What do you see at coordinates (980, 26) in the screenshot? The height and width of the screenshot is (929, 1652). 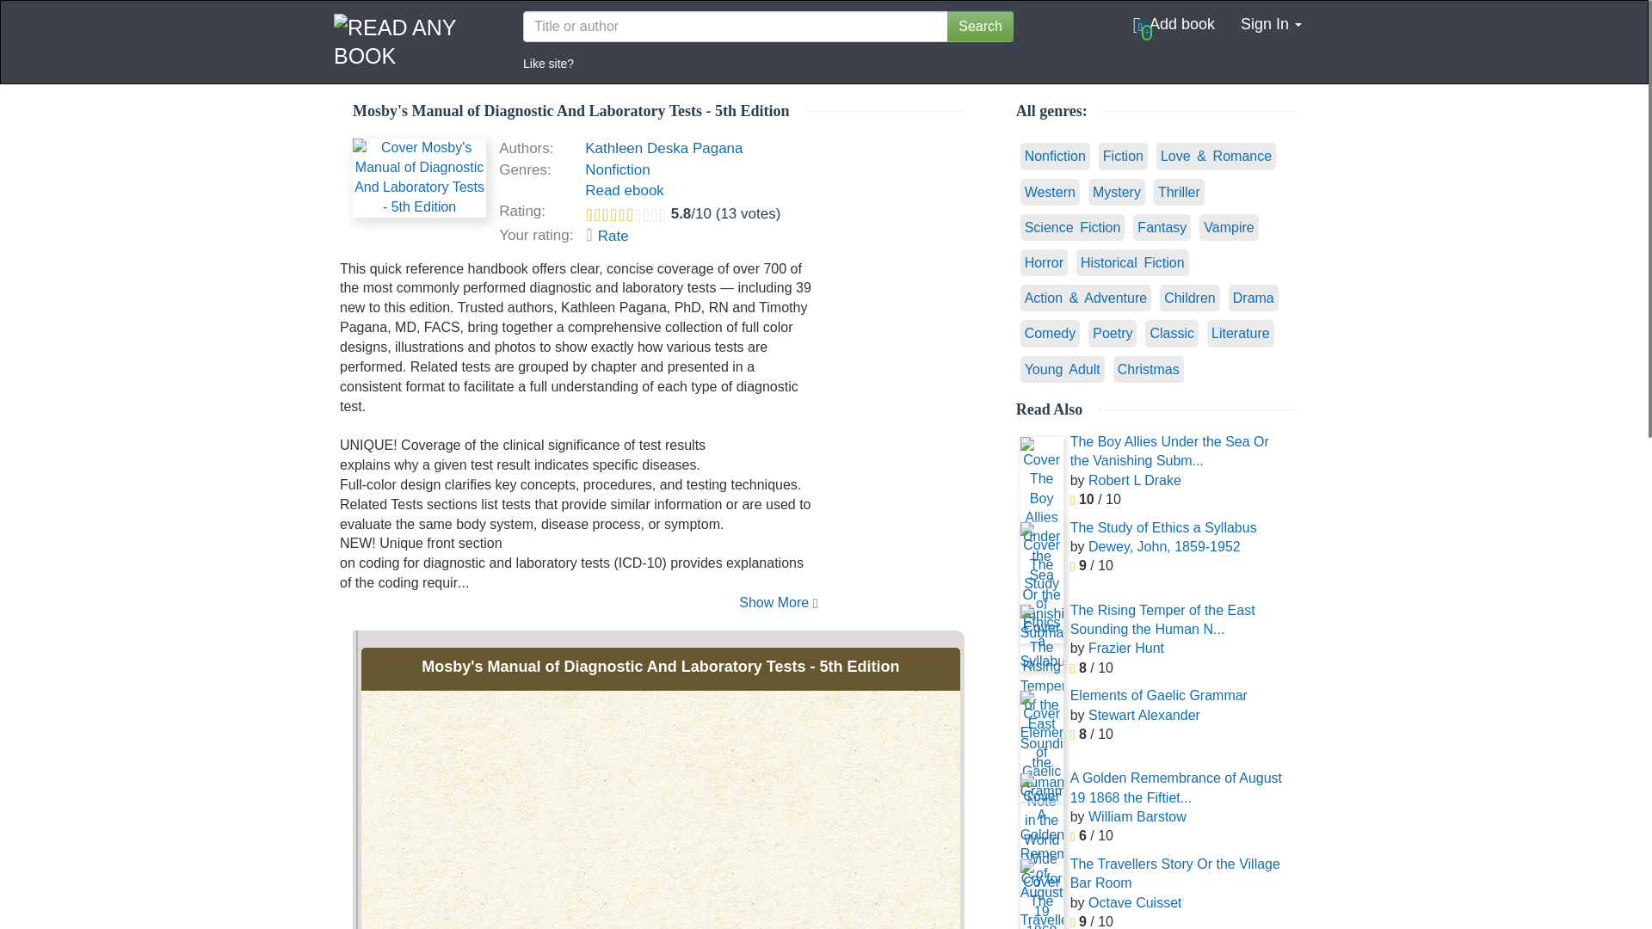 I see `Search` at bounding box center [980, 26].